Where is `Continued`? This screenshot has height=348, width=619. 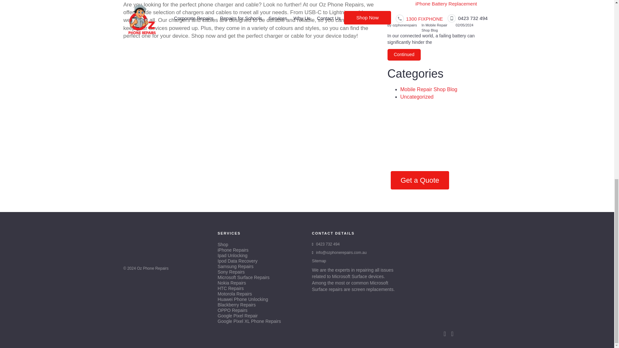 Continued is located at coordinates (404, 55).